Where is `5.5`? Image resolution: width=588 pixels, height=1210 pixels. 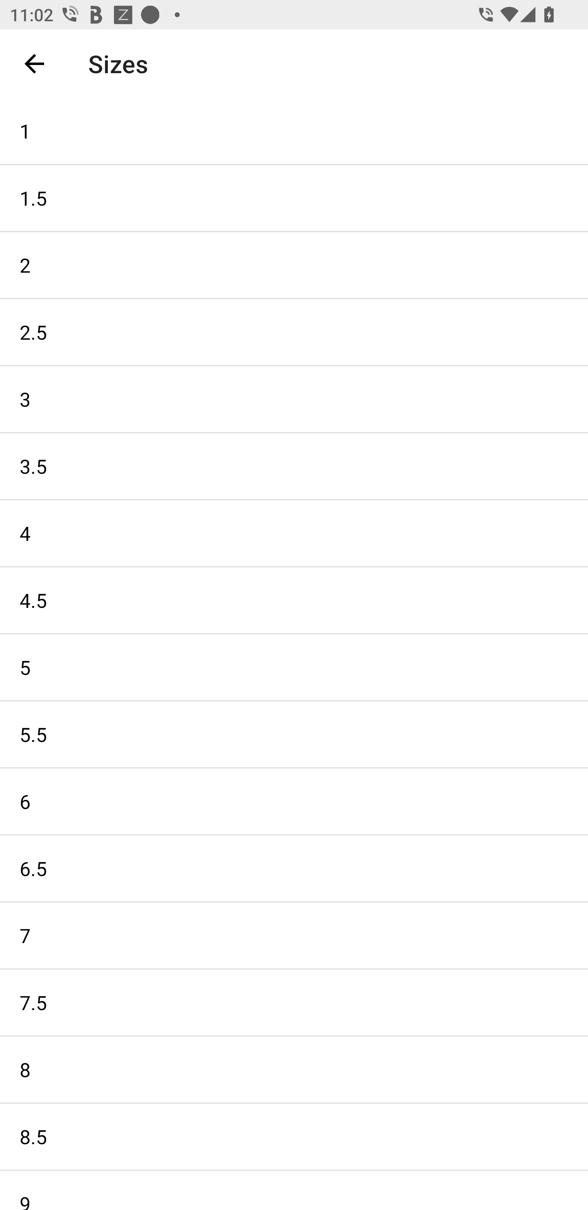 5.5 is located at coordinates (294, 734).